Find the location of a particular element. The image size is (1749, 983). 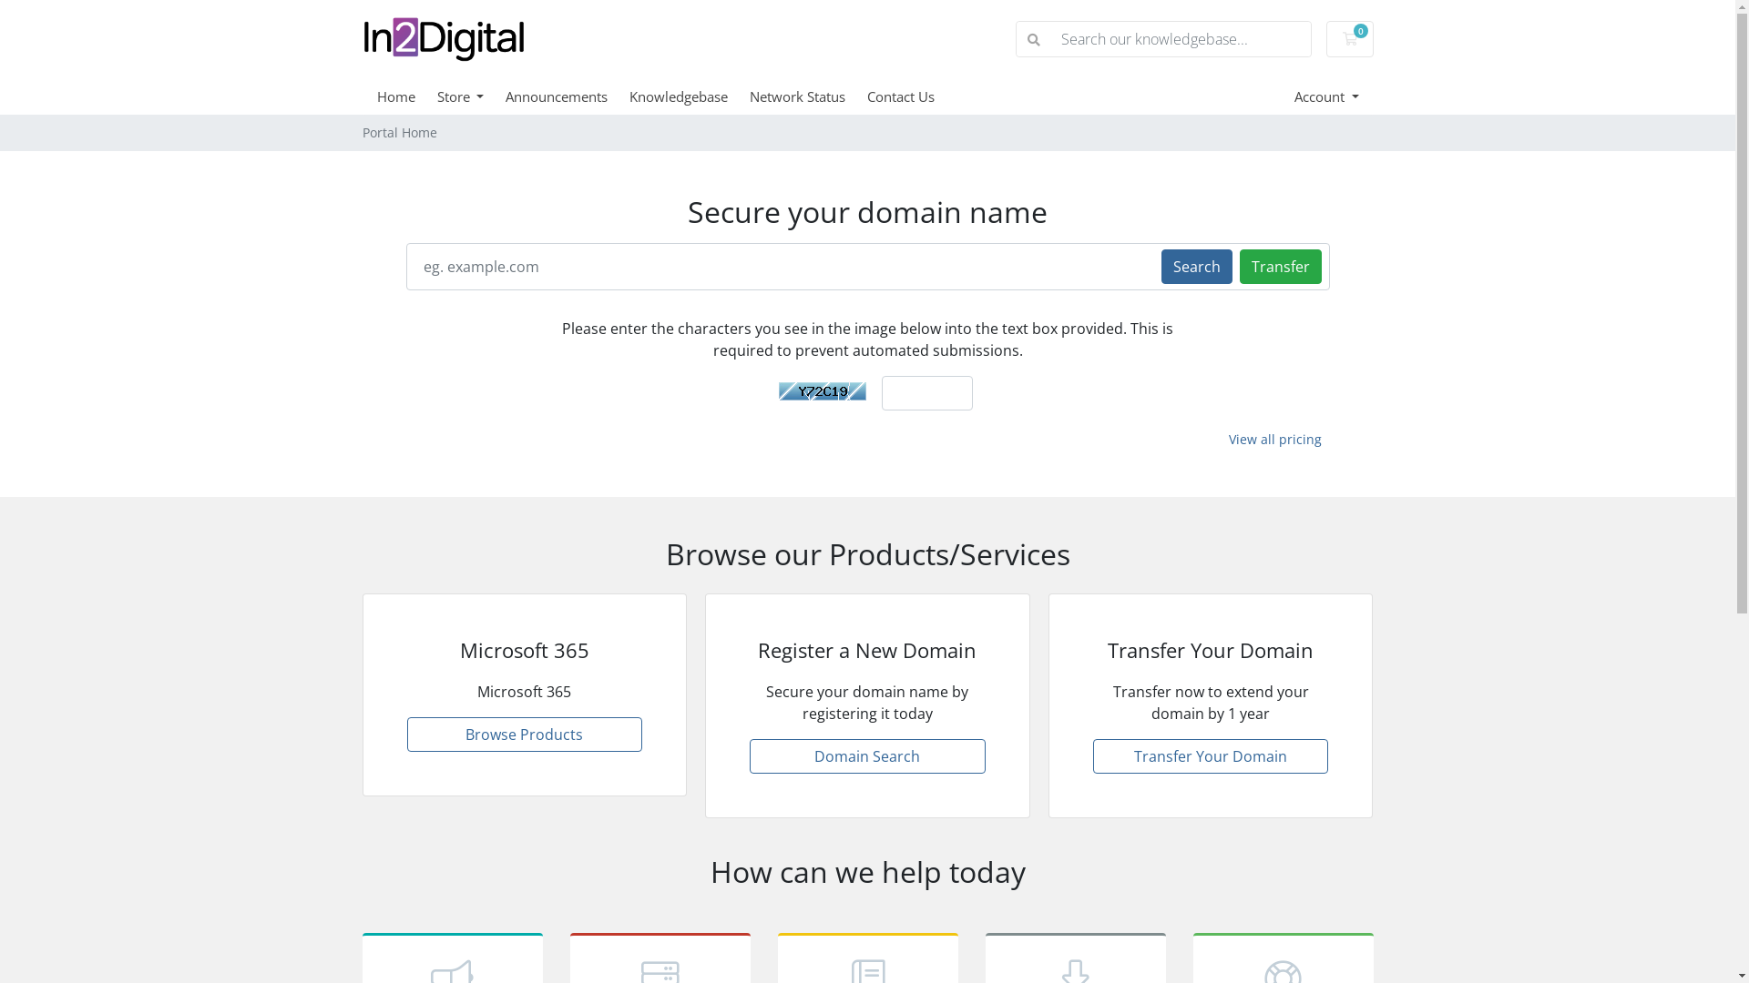

Contact Us is located at coordinates (912, 96).